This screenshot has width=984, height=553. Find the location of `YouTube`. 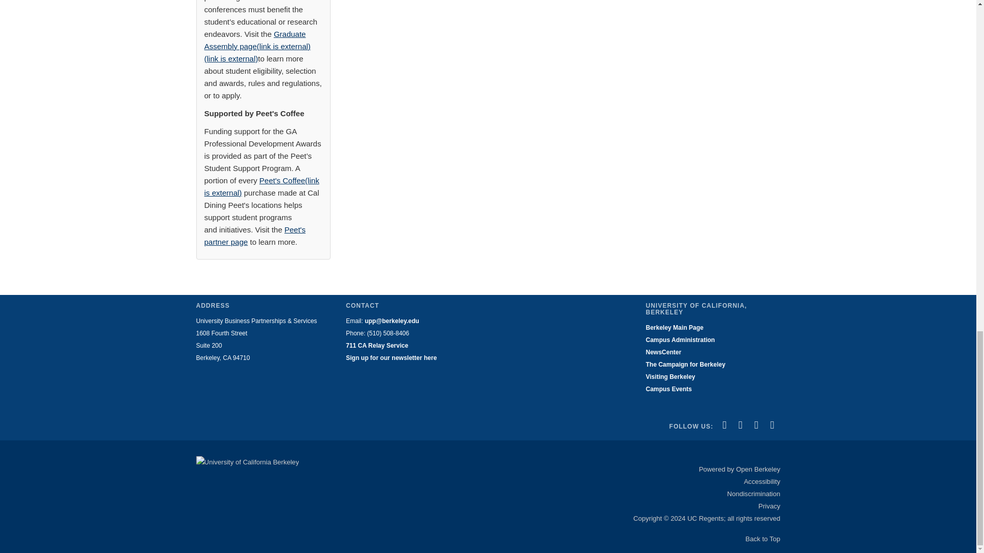

YouTube is located at coordinates (756, 424).